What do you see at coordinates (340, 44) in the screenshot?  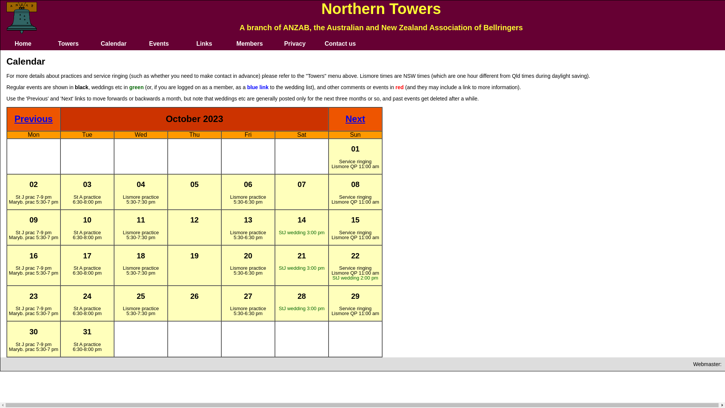 I see `Contact us` at bounding box center [340, 44].